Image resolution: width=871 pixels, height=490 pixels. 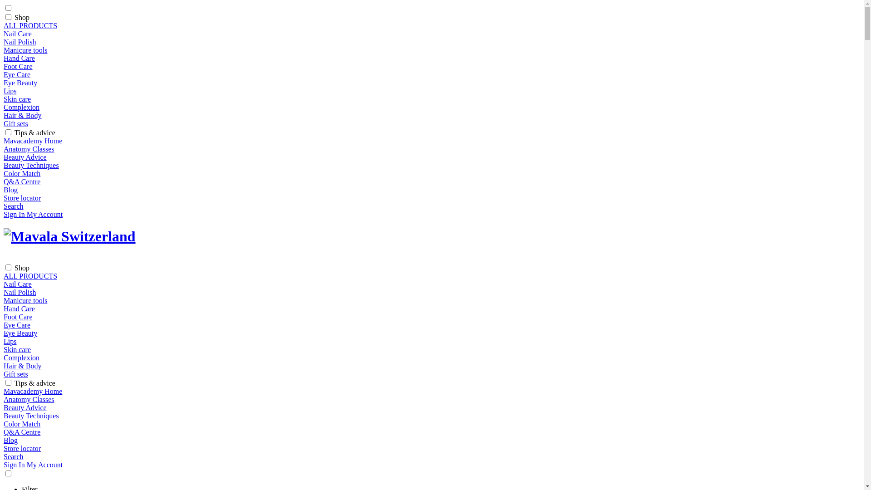 I want to click on Hand Care, so click(x=19, y=58).